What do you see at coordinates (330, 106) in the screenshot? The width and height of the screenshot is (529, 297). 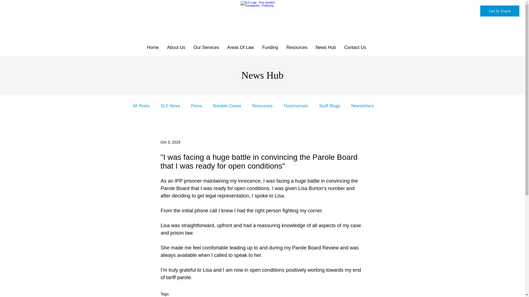 I see `Staff Blogs` at bounding box center [330, 106].